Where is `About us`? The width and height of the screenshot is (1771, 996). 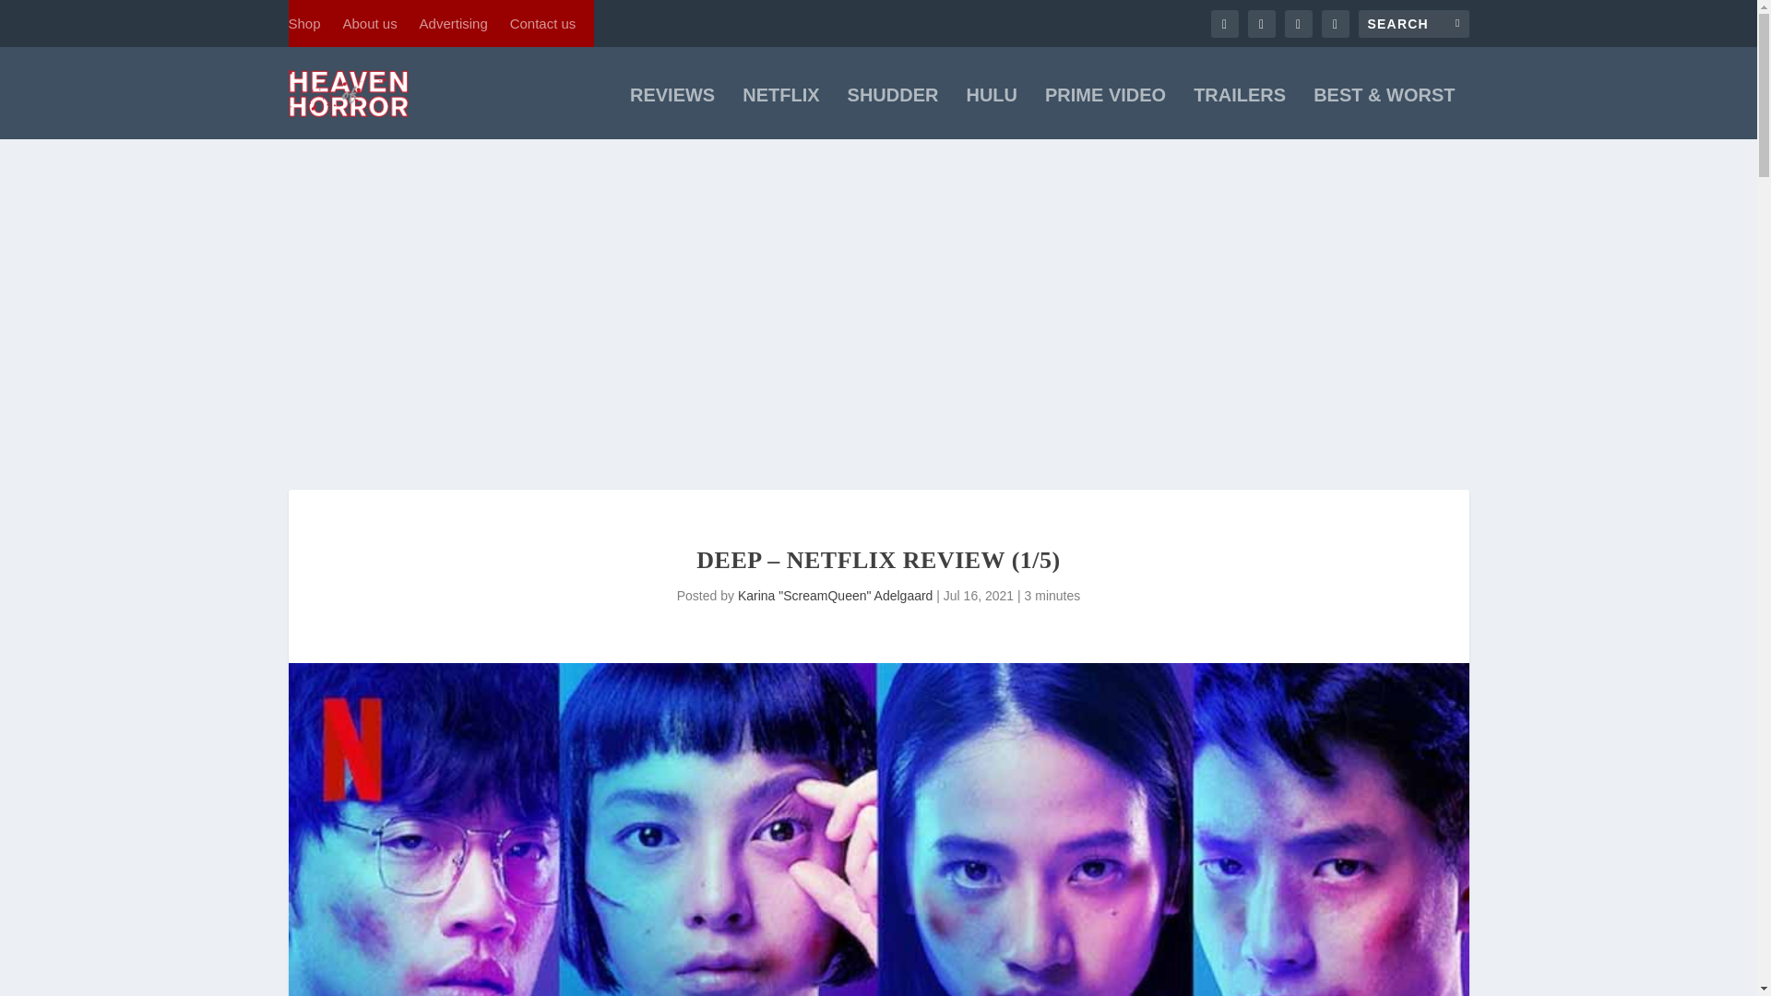
About us is located at coordinates (369, 23).